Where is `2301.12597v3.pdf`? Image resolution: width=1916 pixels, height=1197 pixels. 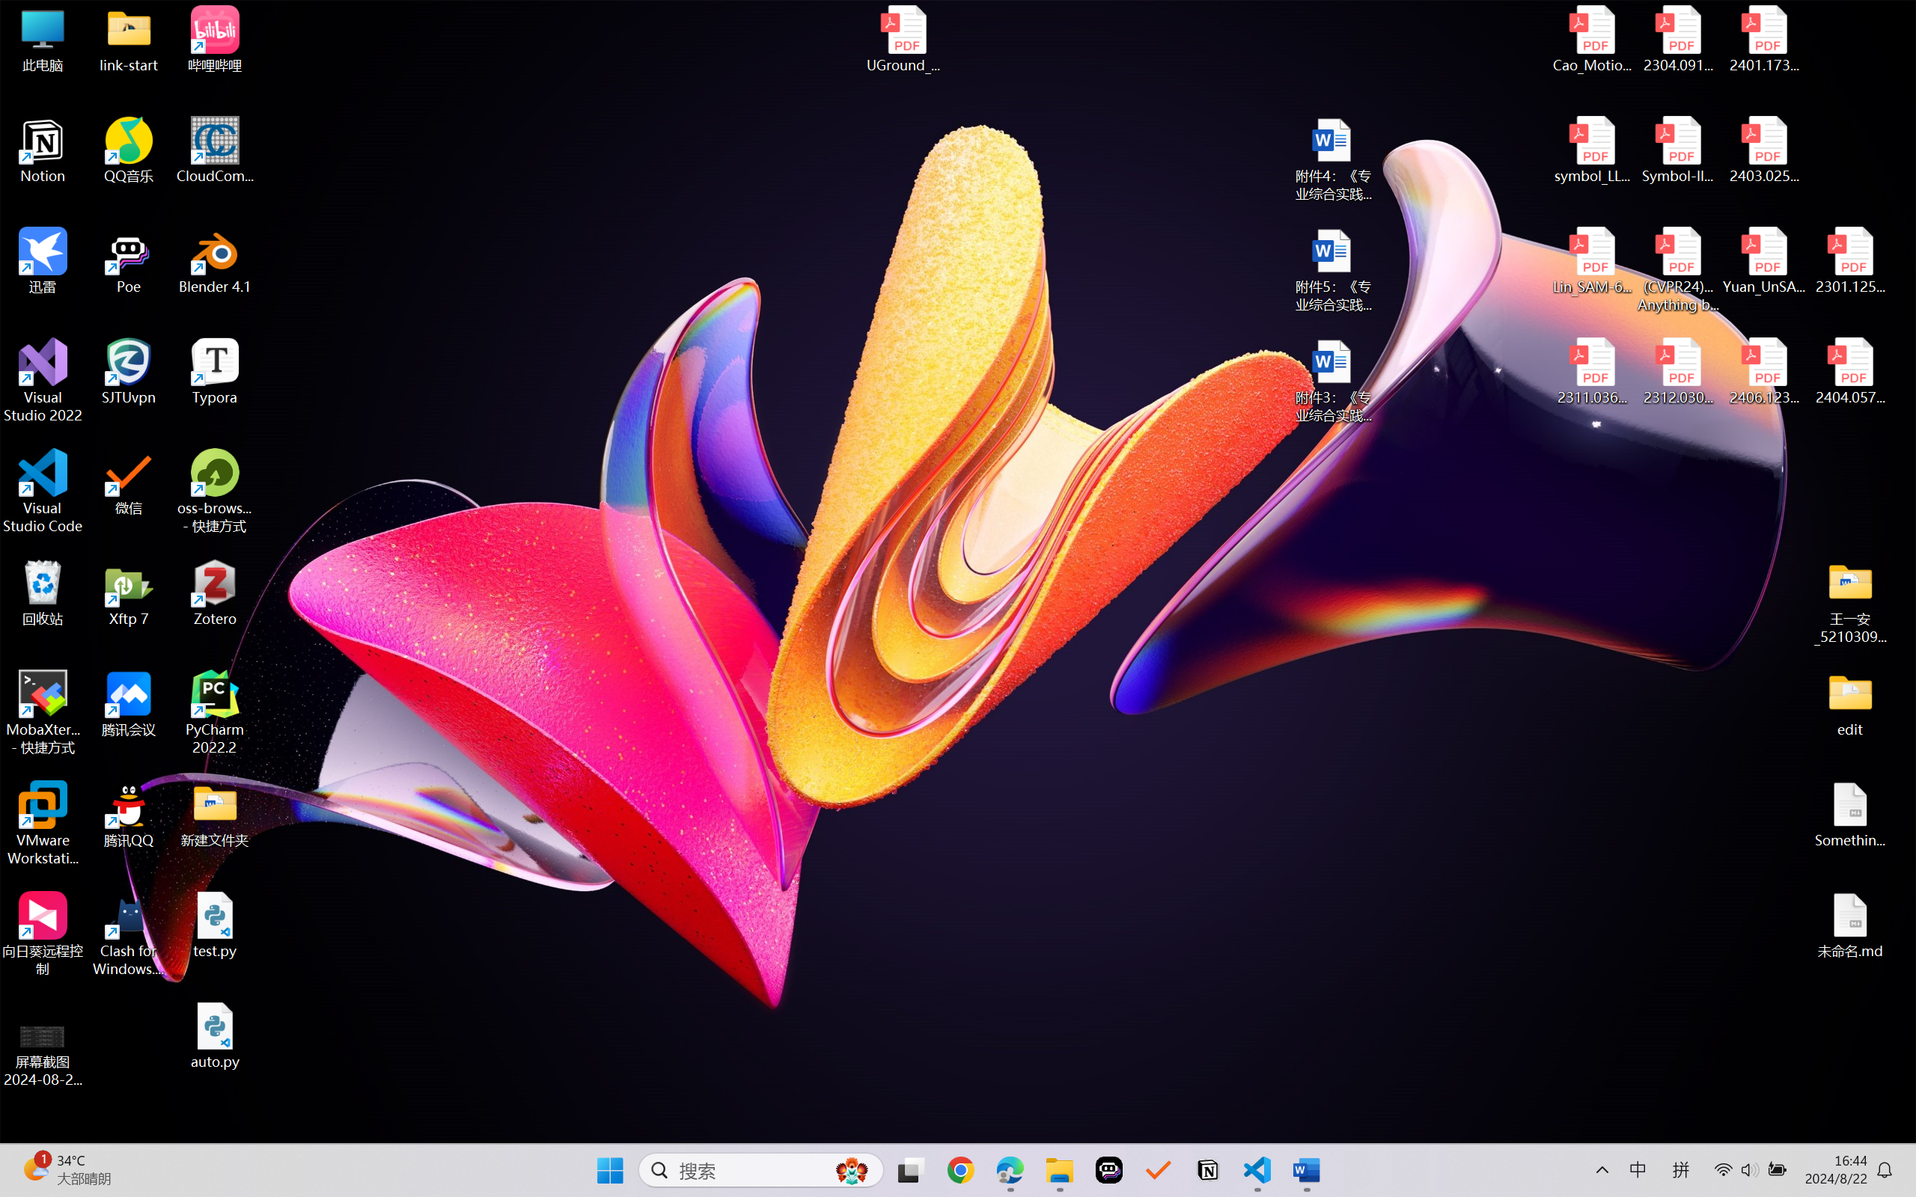 2301.12597v3.pdf is located at coordinates (1850, 260).